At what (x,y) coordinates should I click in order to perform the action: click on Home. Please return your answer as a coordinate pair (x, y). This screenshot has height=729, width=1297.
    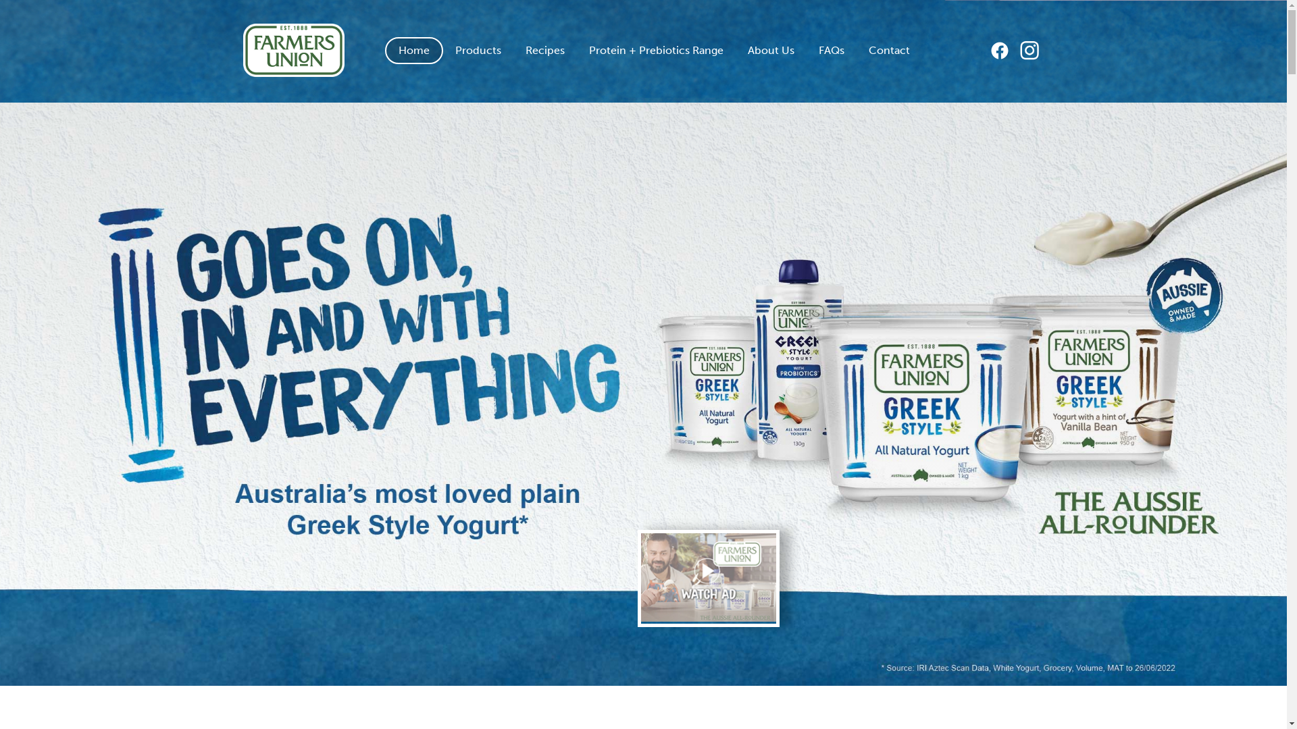
    Looking at the image, I should click on (414, 51).